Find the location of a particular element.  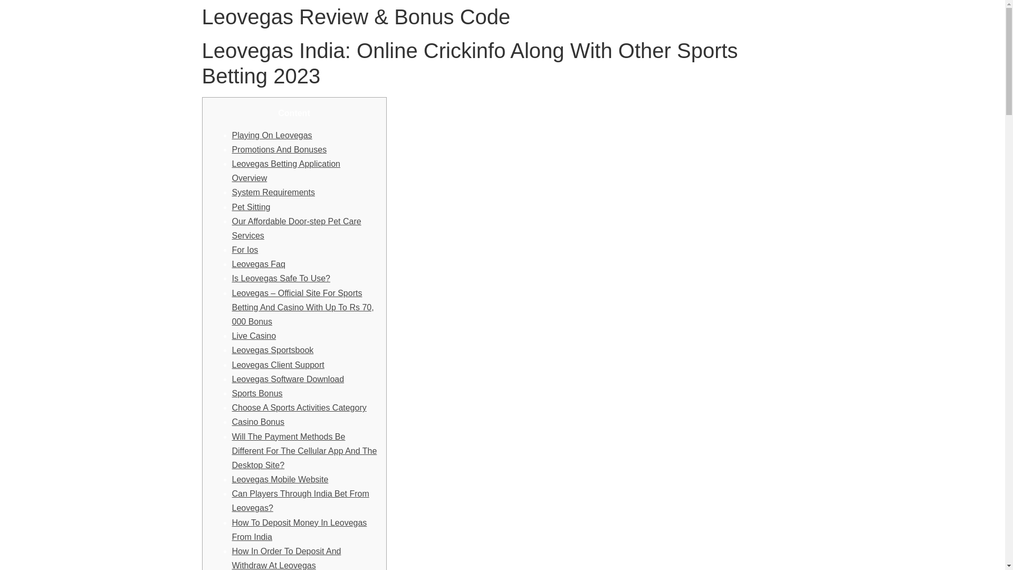

Playing On Leovegas is located at coordinates (272, 135).